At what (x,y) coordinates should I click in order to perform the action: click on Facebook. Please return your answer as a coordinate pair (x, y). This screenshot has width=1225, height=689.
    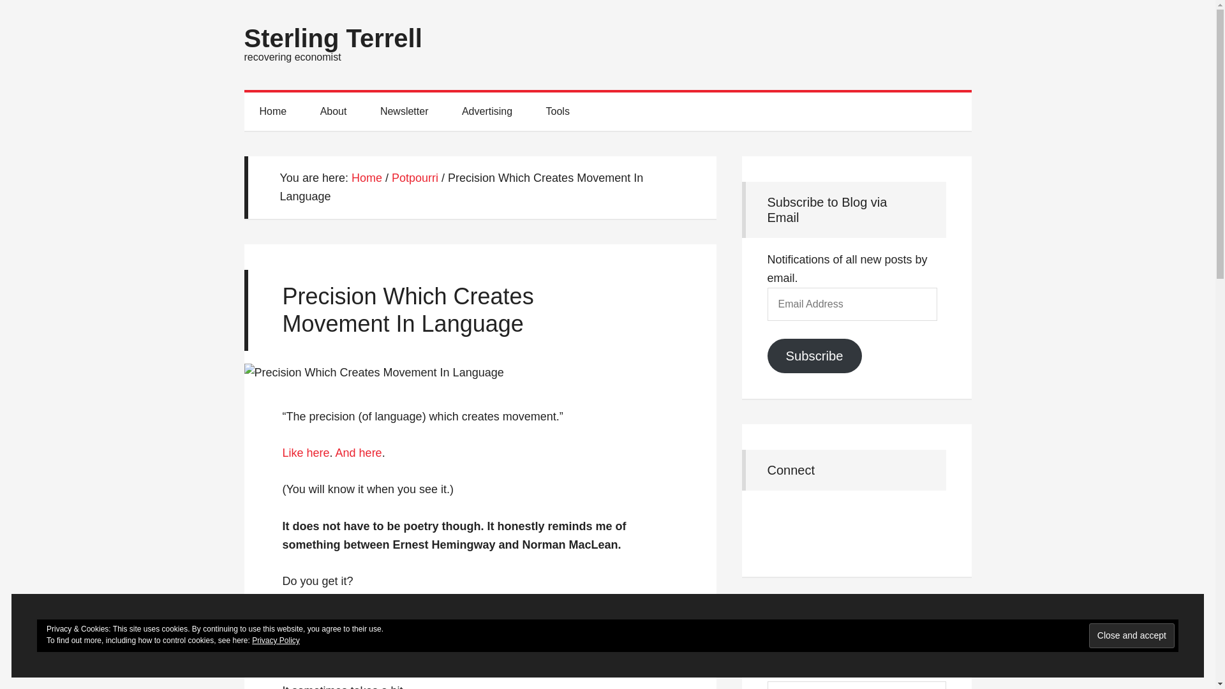
    Looking at the image, I should click on (782, 519).